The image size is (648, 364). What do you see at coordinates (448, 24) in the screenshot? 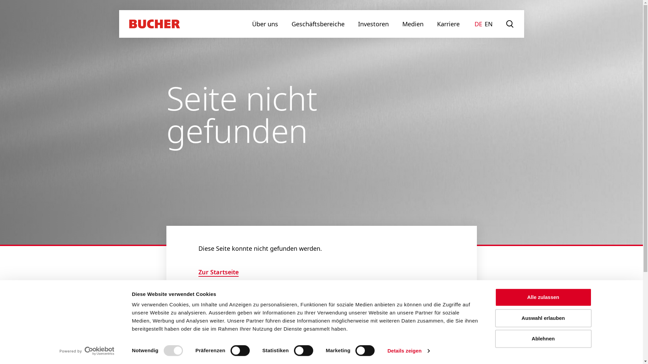
I see `Karriere` at bounding box center [448, 24].